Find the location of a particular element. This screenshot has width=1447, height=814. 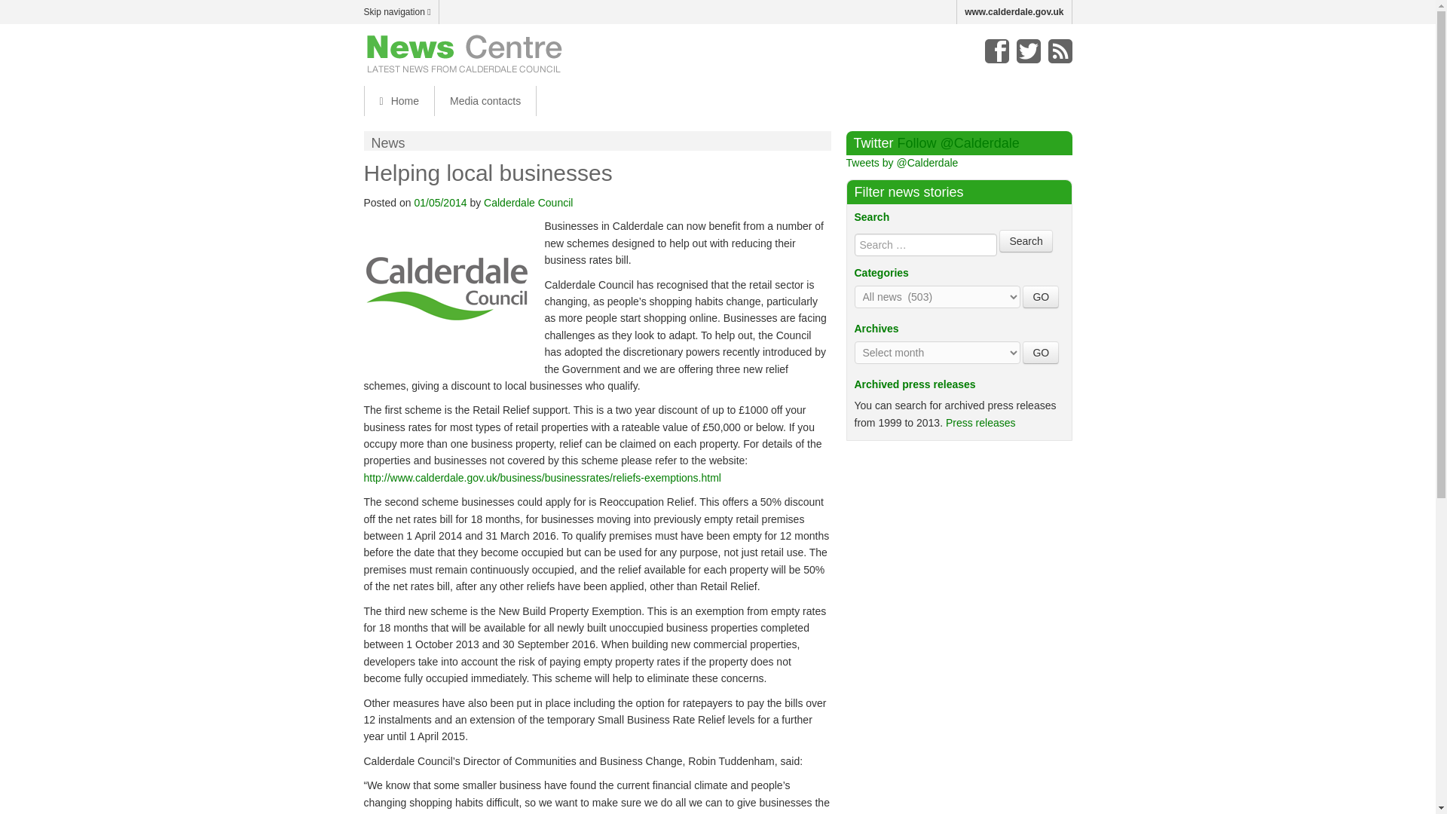

Facebook is located at coordinates (996, 51).